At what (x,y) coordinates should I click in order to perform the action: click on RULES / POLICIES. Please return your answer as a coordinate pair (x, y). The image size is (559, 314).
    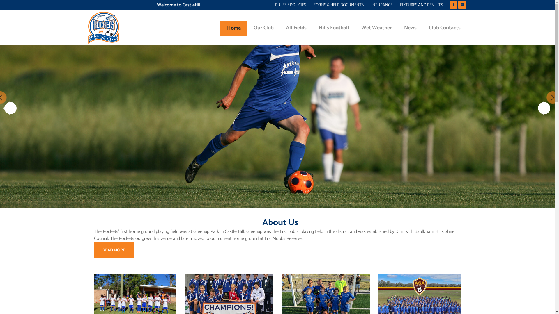
    Looking at the image, I should click on (286, 5).